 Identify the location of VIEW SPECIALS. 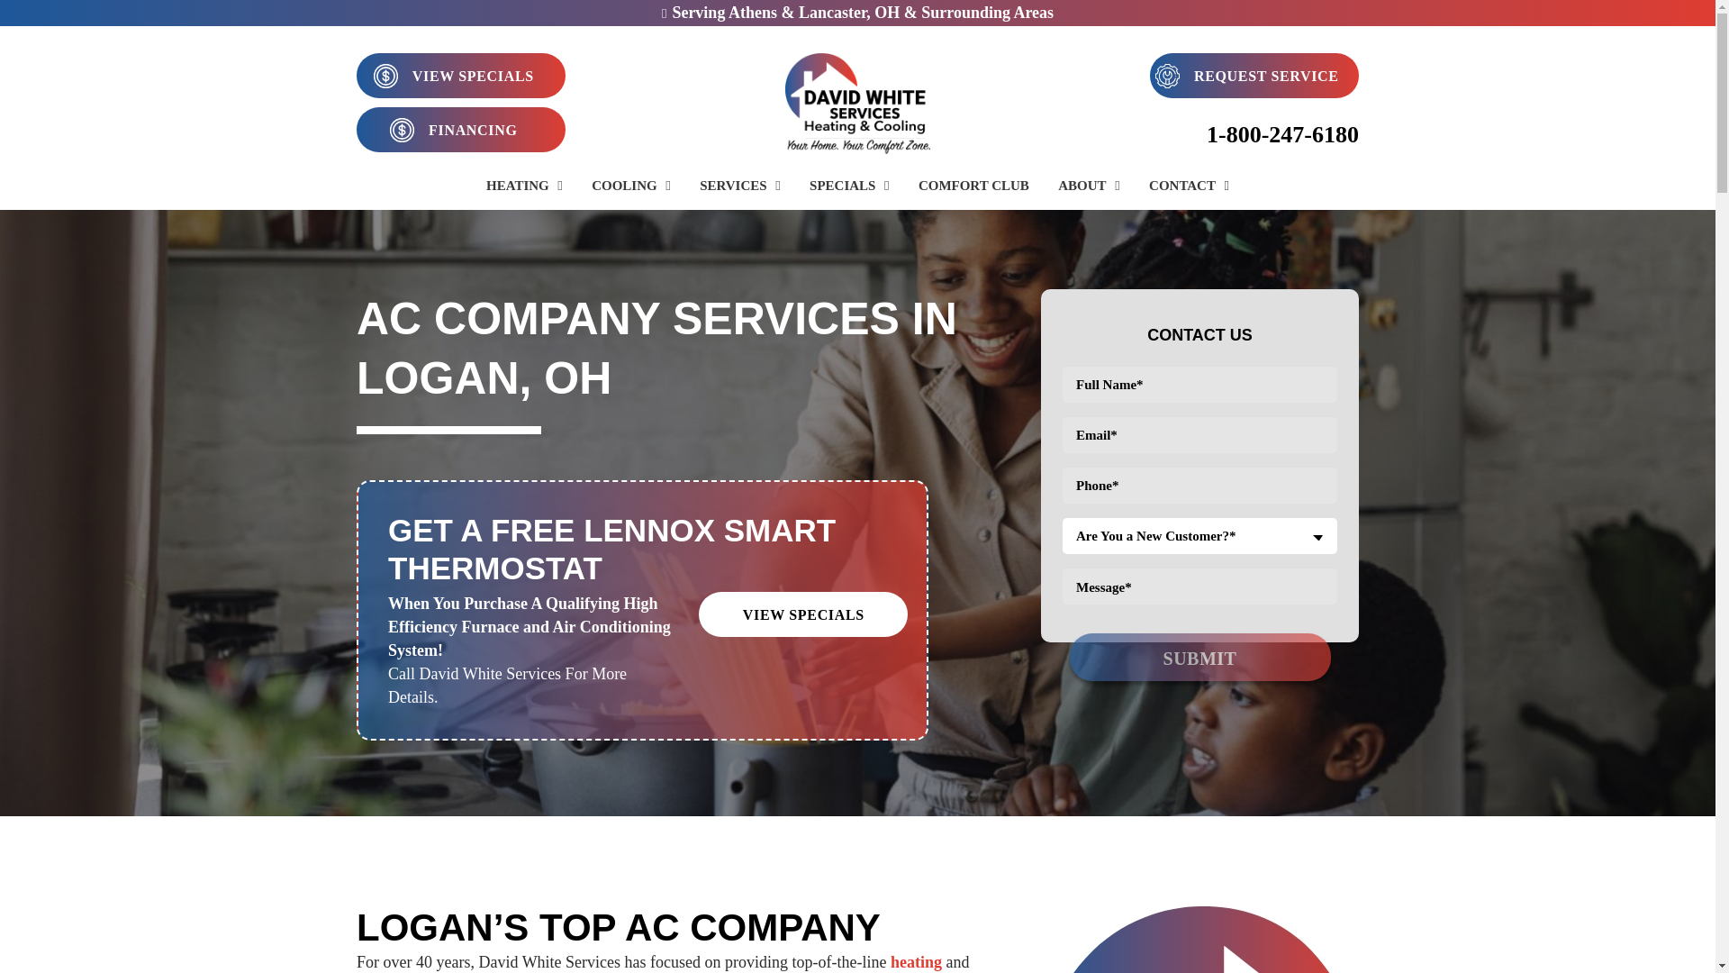
(460, 76).